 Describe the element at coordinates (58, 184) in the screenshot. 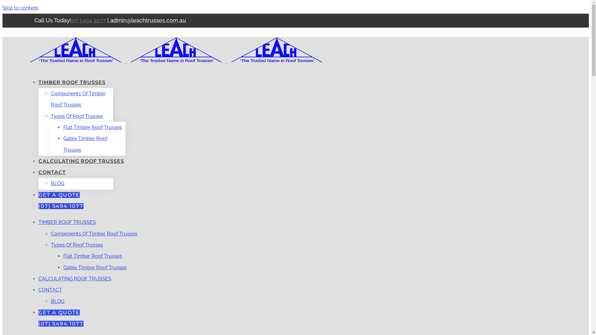

I see `BLOG` at that location.